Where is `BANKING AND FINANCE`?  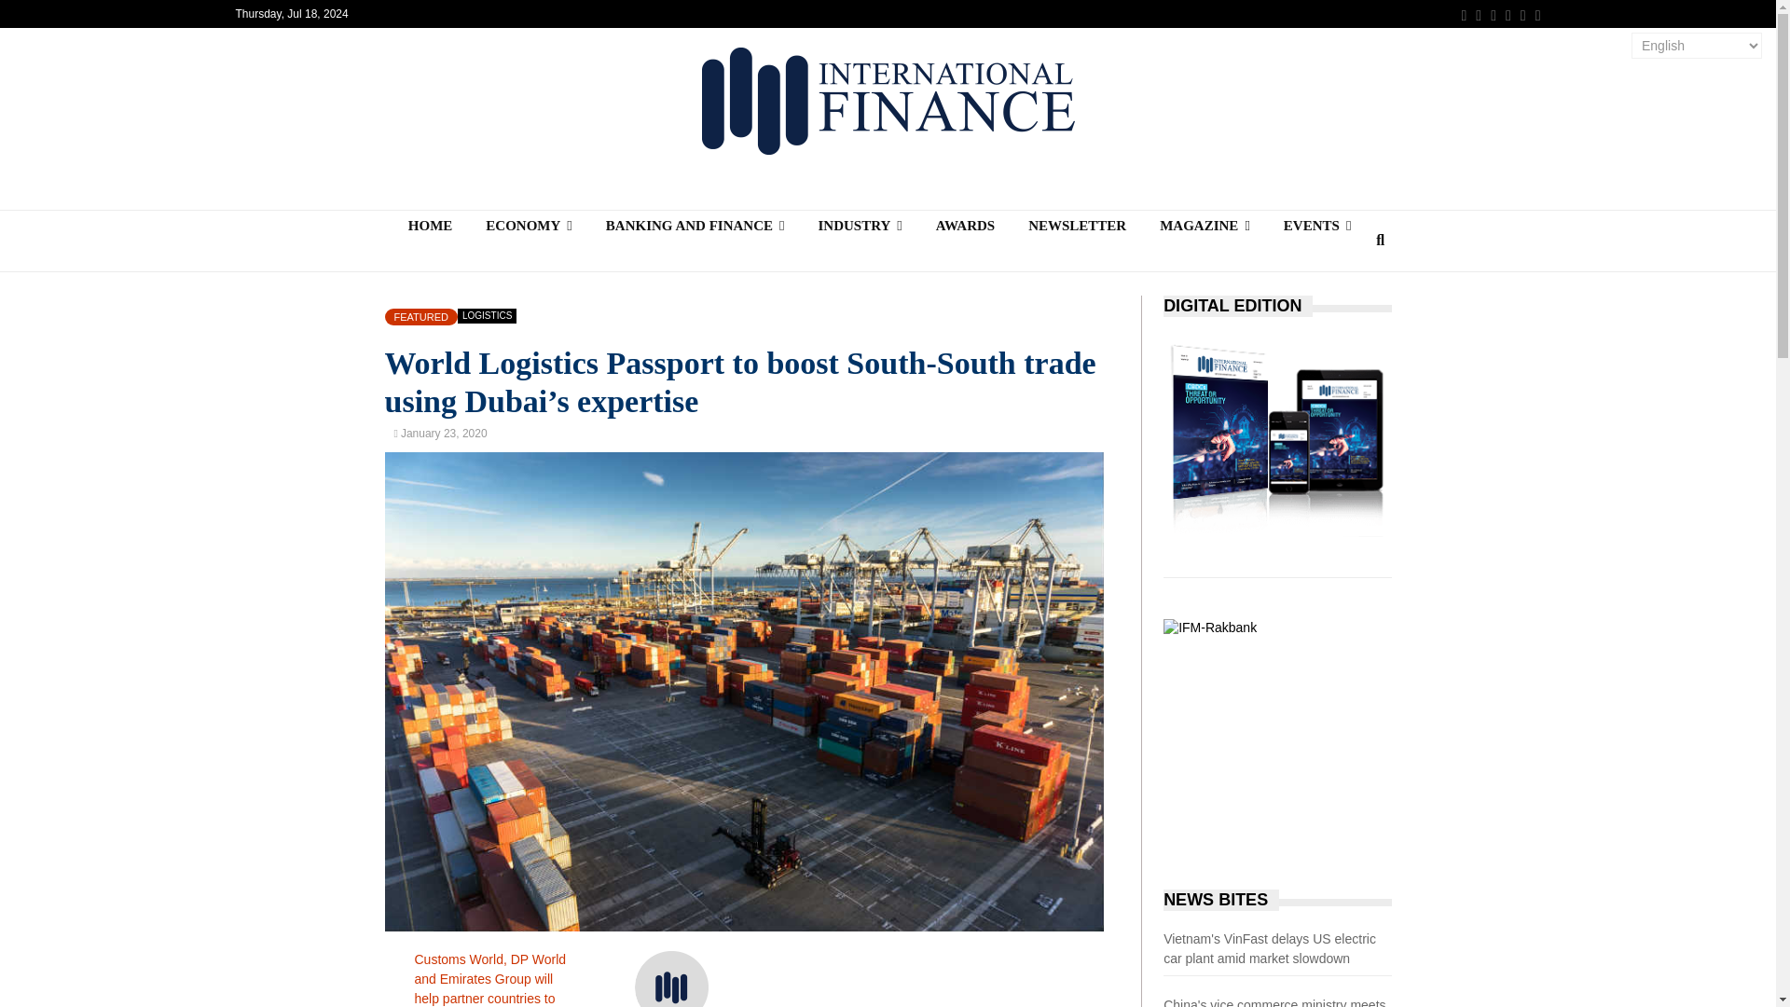
BANKING AND FINANCE is located at coordinates (695, 226).